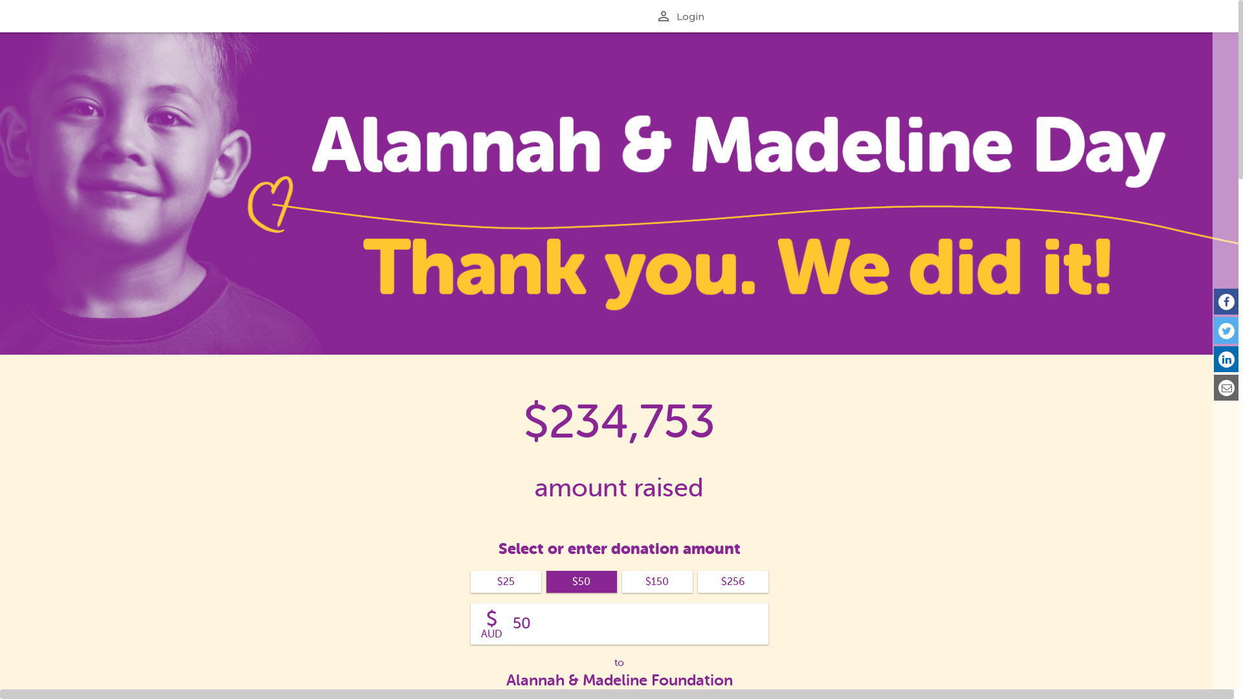 This screenshot has width=1243, height=699. What do you see at coordinates (581, 582) in the screenshot?
I see `$50` at bounding box center [581, 582].